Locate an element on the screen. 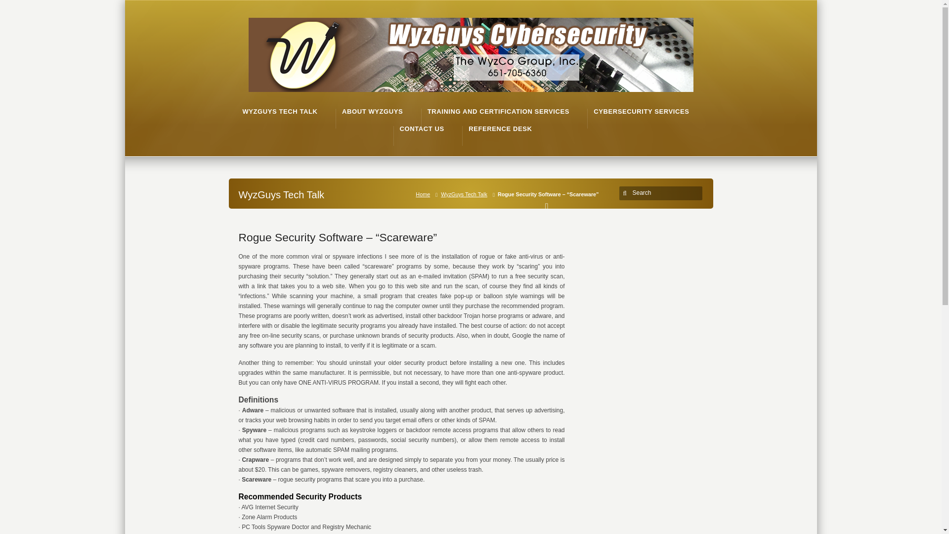 This screenshot has width=949, height=534. CONTACT US is located at coordinates (422, 129).